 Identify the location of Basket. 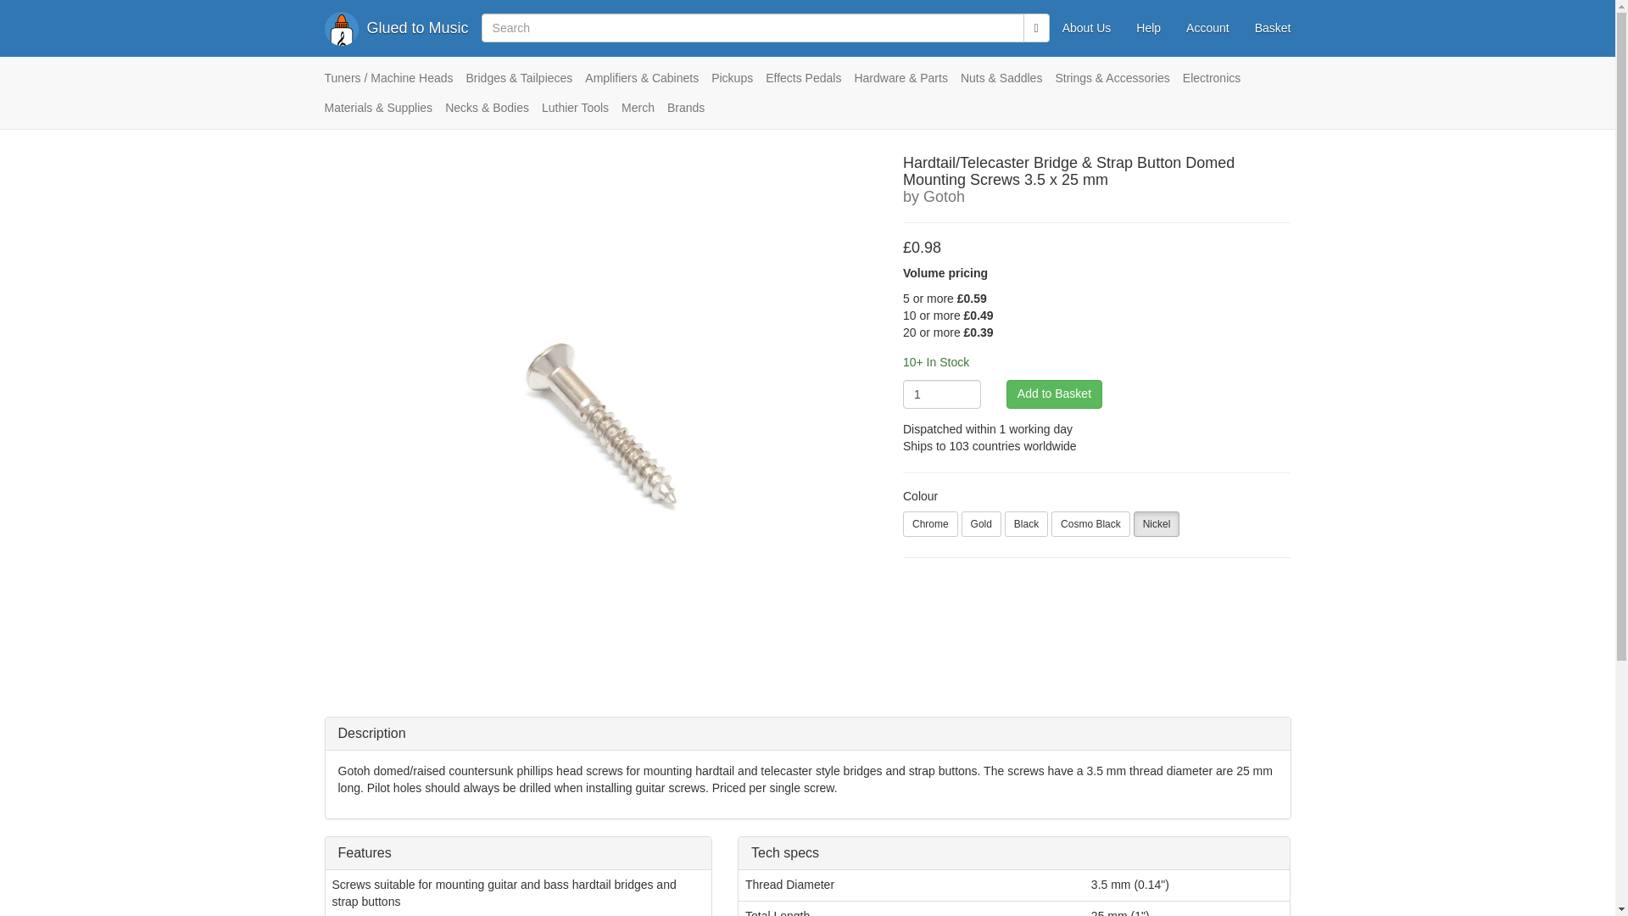
(1272, 27).